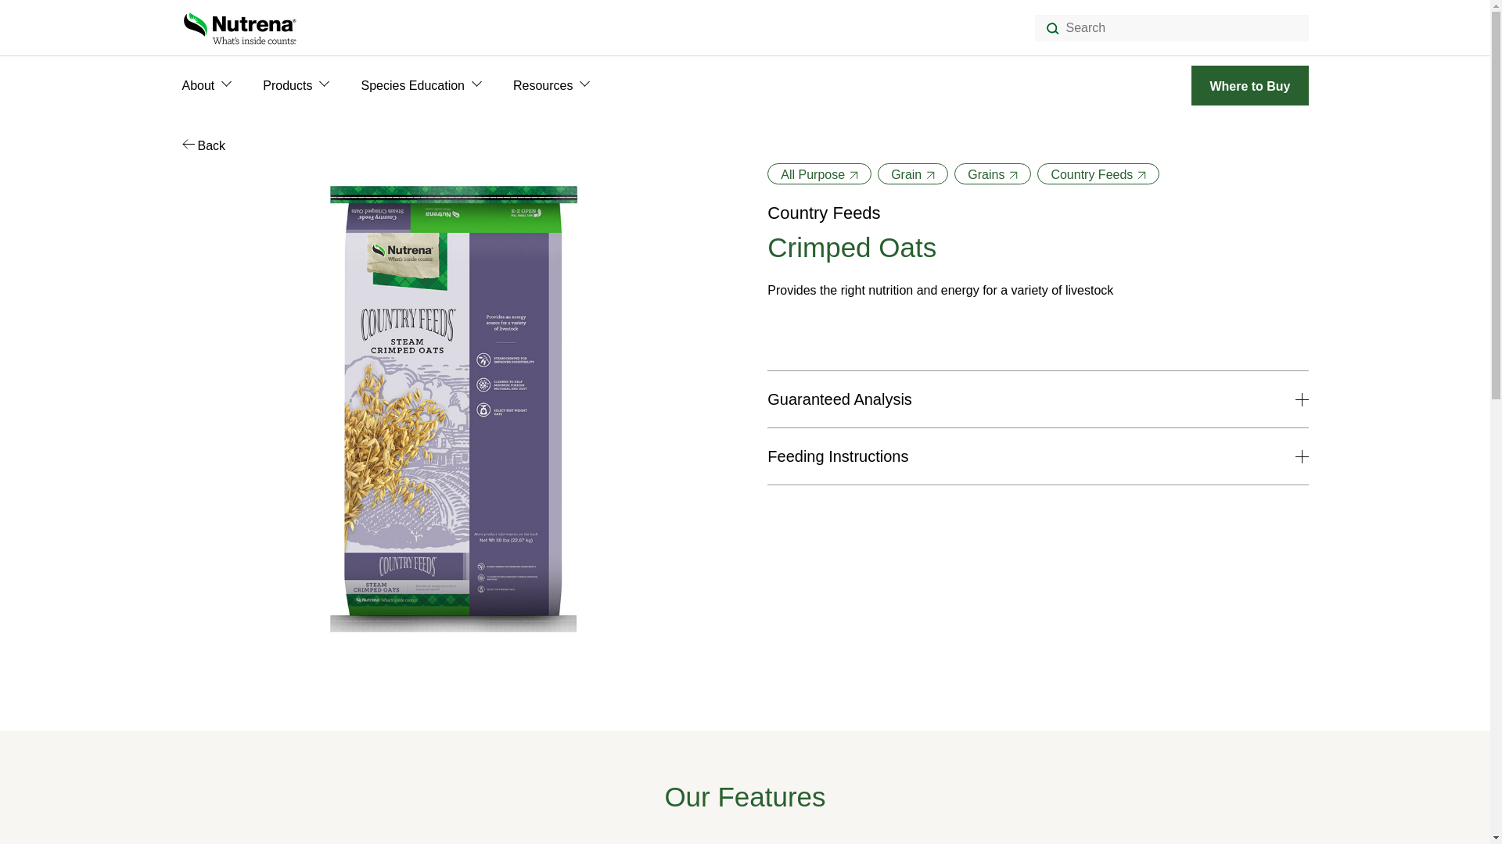 Image resolution: width=1502 pixels, height=844 pixels. What do you see at coordinates (1249, 86) in the screenshot?
I see `Where to Buy` at bounding box center [1249, 86].